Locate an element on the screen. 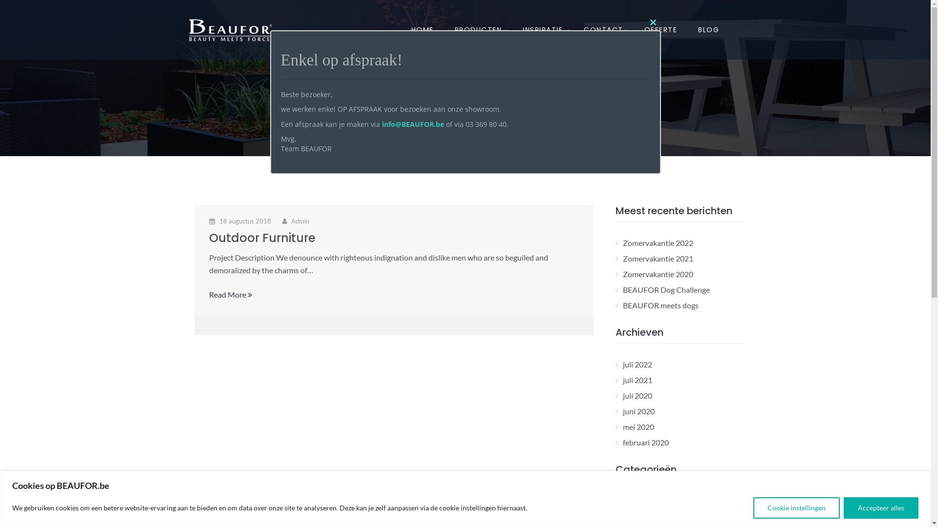 Image resolution: width=938 pixels, height=527 pixels. juni 2020 is located at coordinates (639, 411).